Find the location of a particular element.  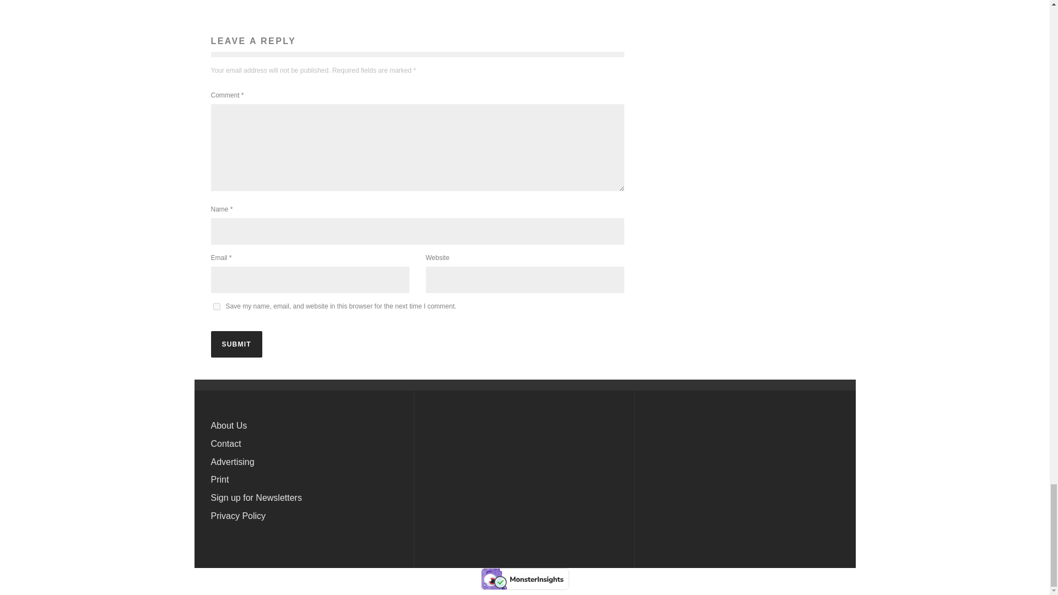

Verified by MonsterInsights is located at coordinates (525, 579).